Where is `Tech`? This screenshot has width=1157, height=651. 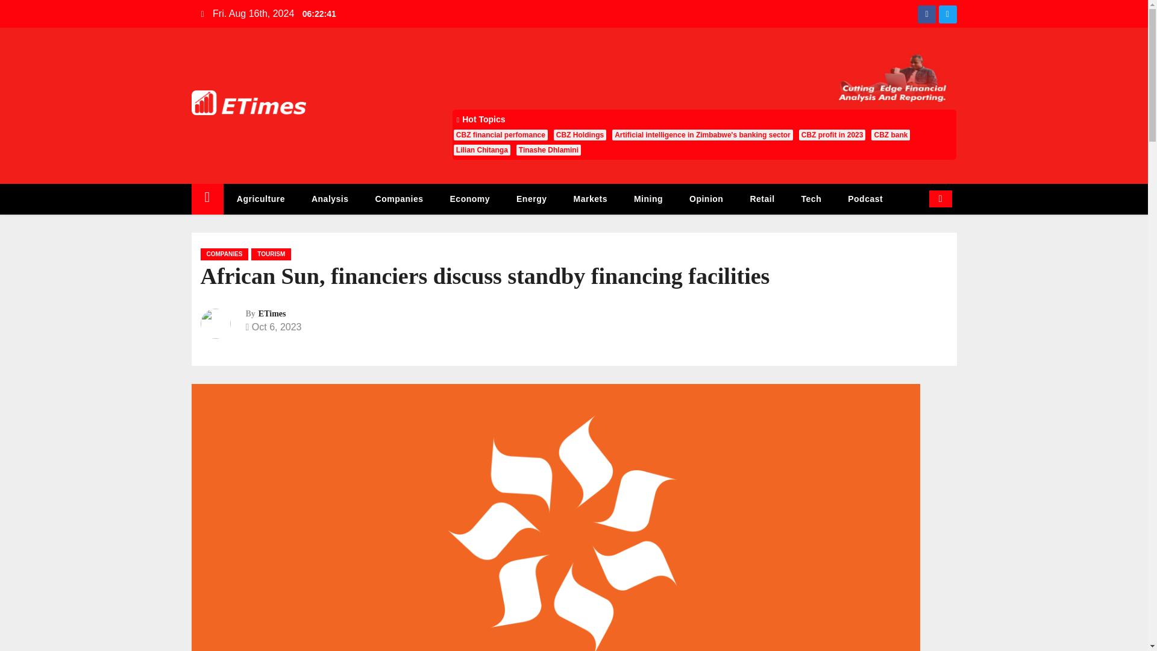
Tech is located at coordinates (811, 199).